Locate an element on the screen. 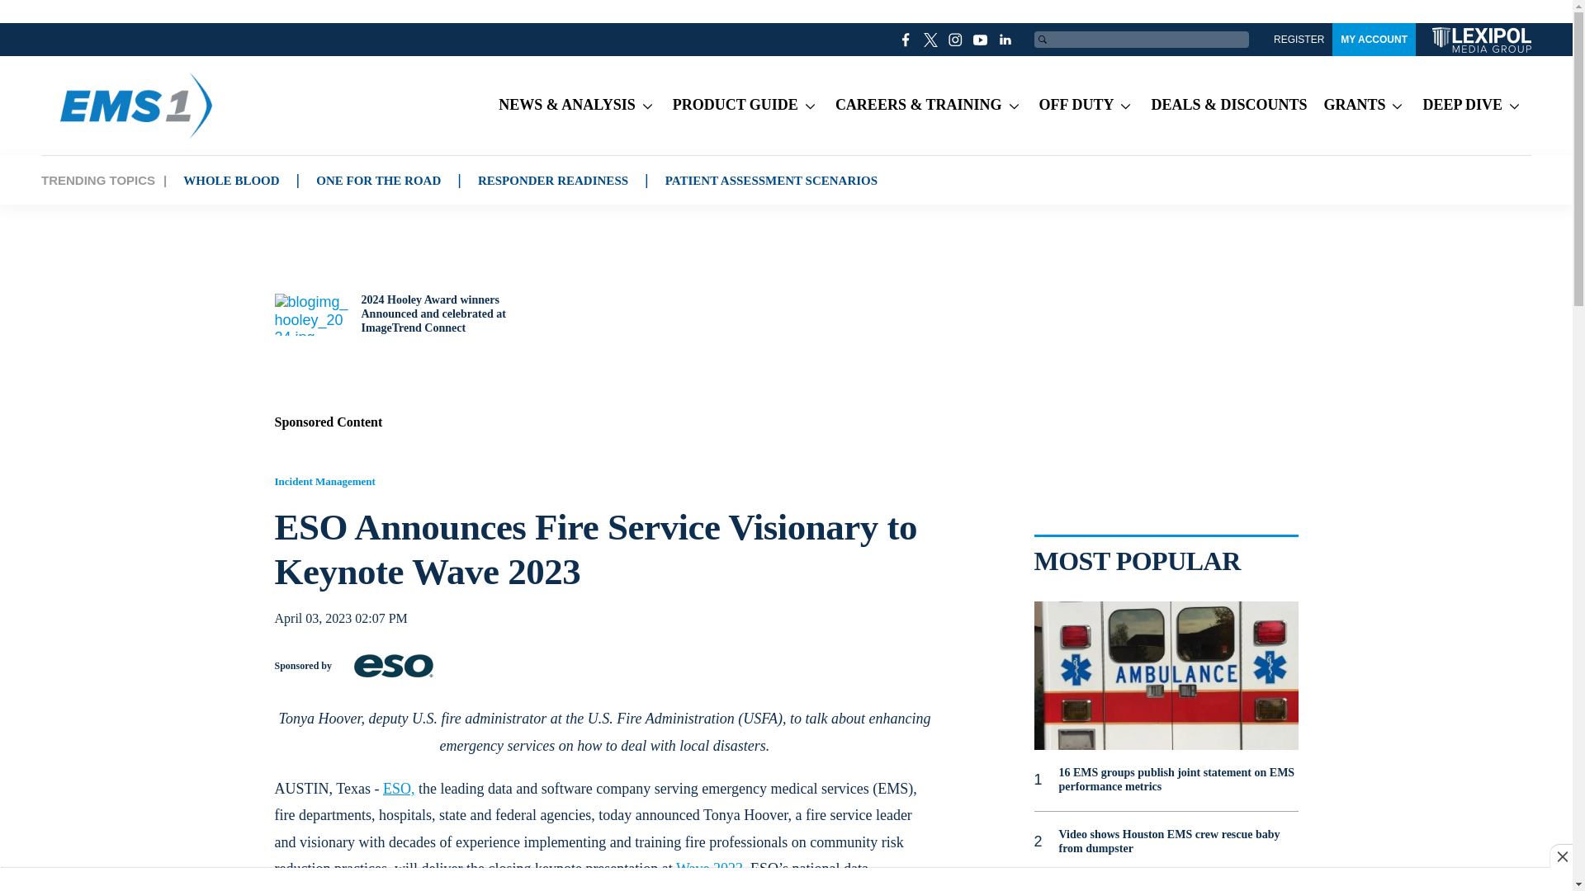  MY ACCOUNT is located at coordinates (1374, 40).